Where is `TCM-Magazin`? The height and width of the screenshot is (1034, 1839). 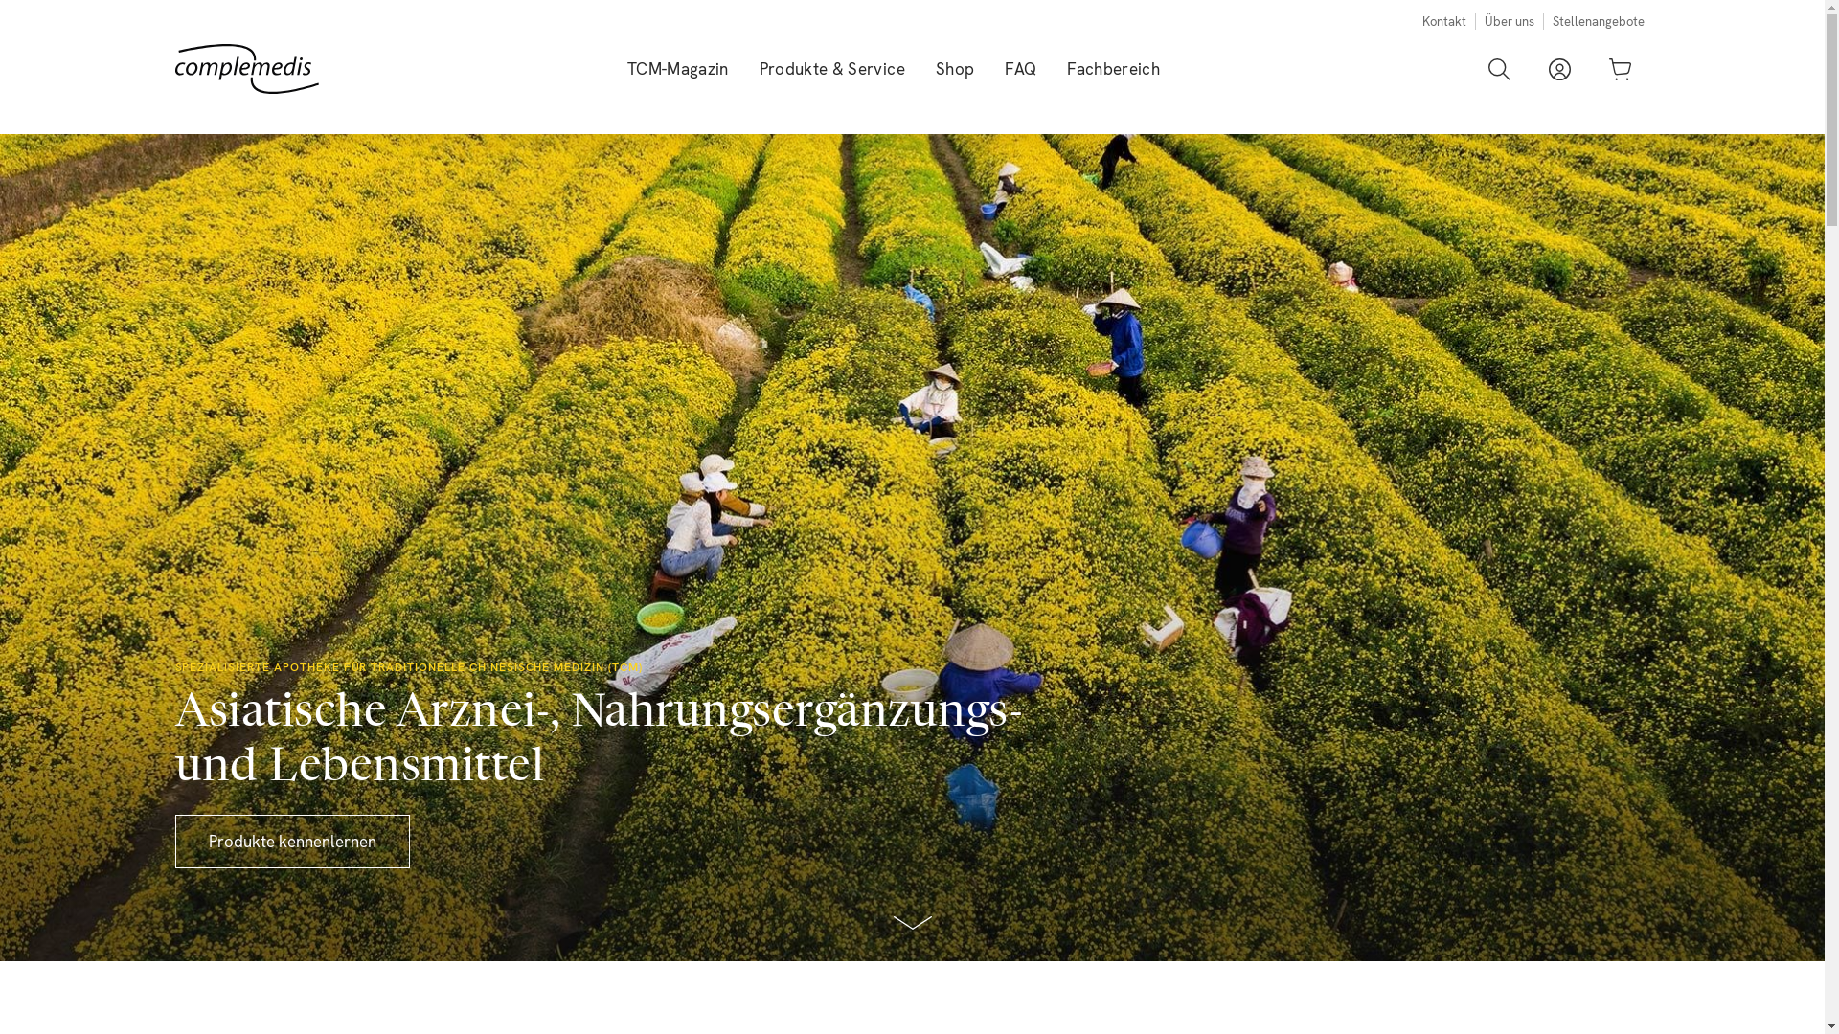
TCM-Magazin is located at coordinates (678, 69).